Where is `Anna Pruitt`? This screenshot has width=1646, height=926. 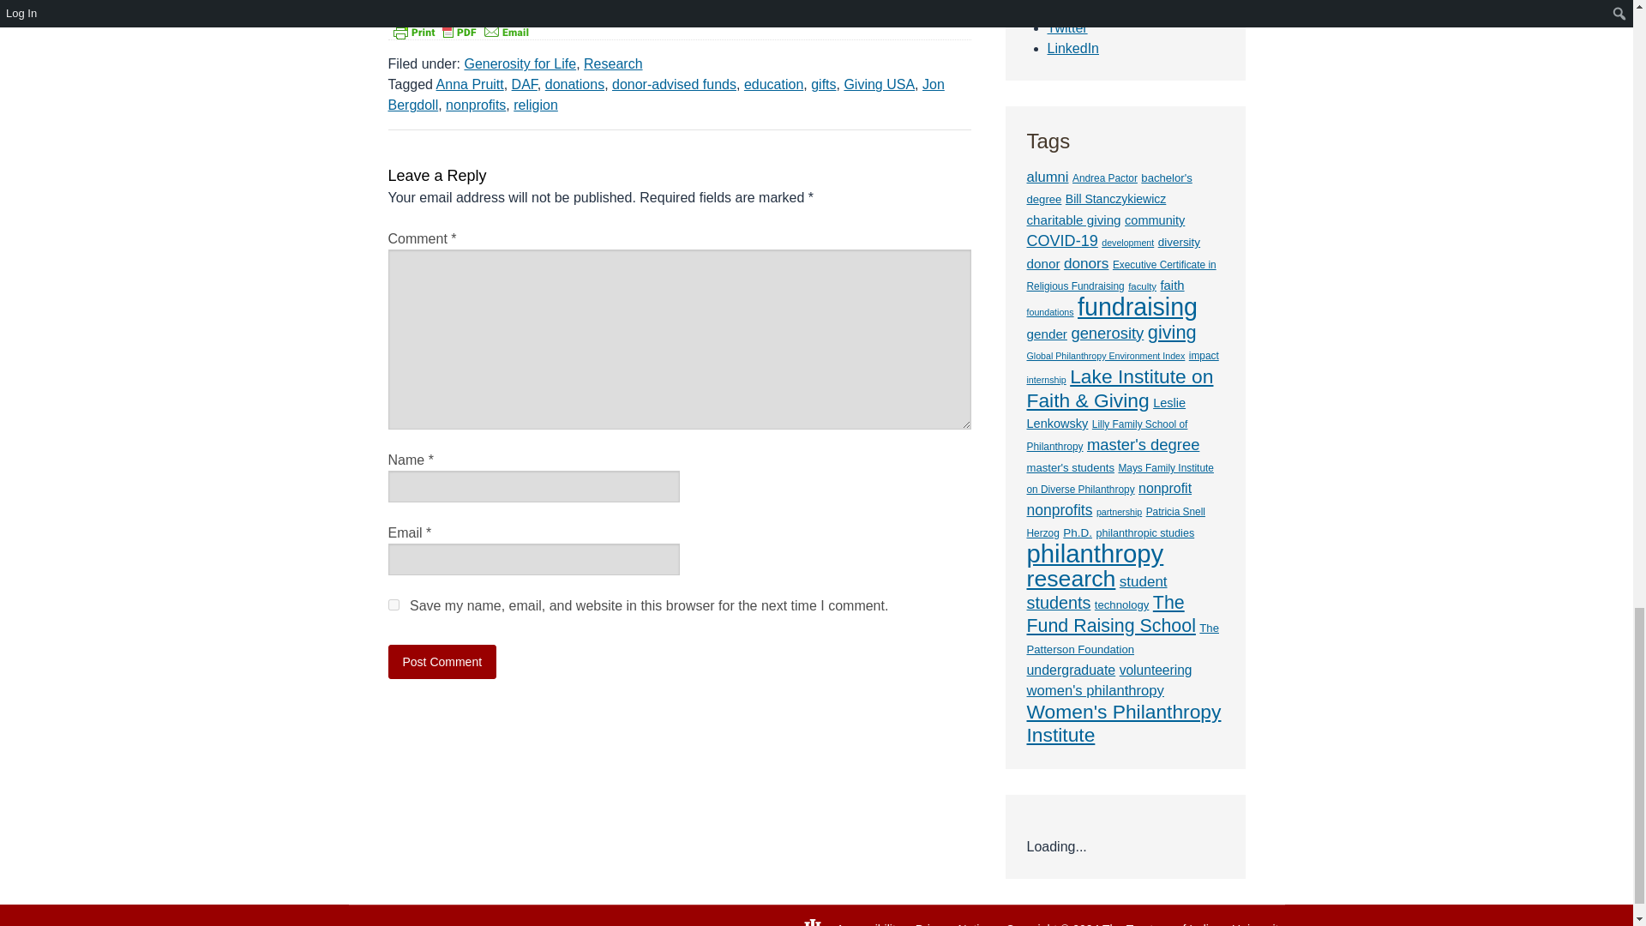 Anna Pruitt is located at coordinates (470, 84).